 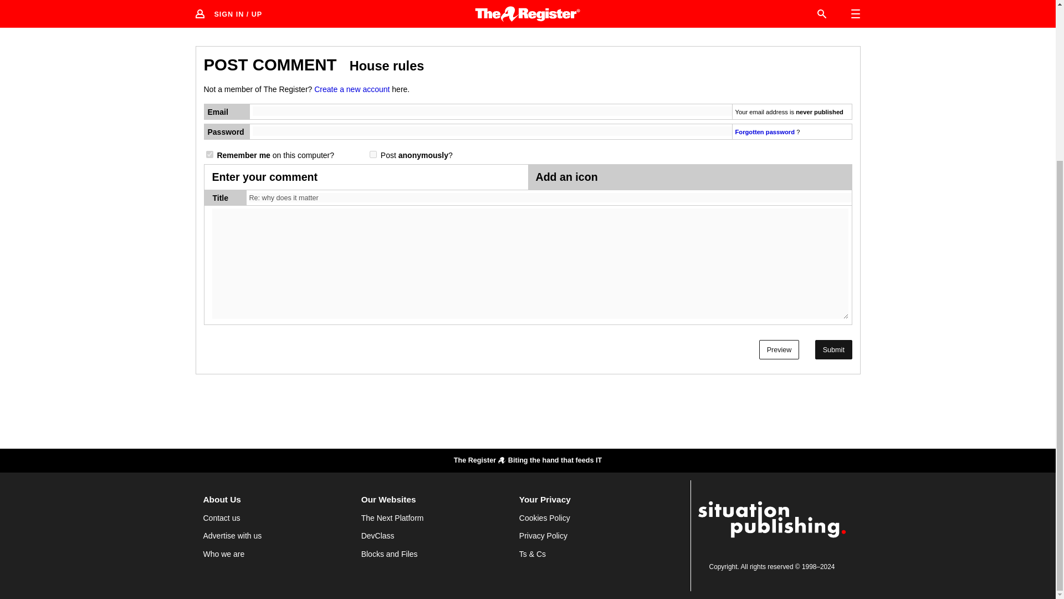 What do you see at coordinates (550, 198) in the screenshot?
I see `Re: why does it matter` at bounding box center [550, 198].